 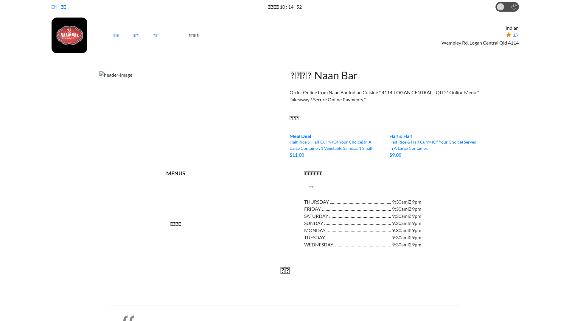 I want to click on 3.7, so click(x=512, y=35).